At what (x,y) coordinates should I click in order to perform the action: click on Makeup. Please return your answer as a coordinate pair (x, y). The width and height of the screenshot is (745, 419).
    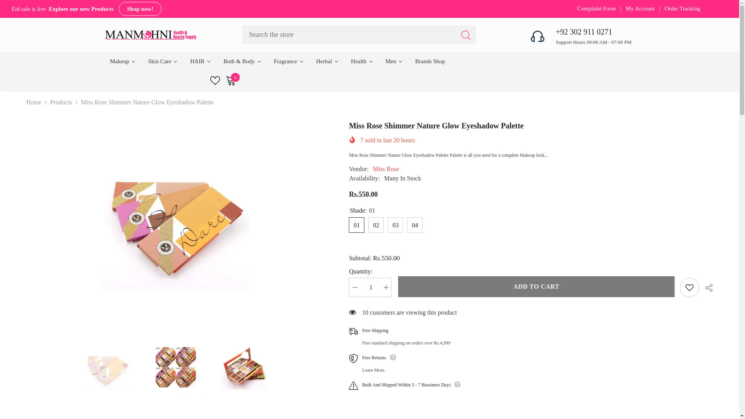
    Looking at the image, I should click on (123, 61).